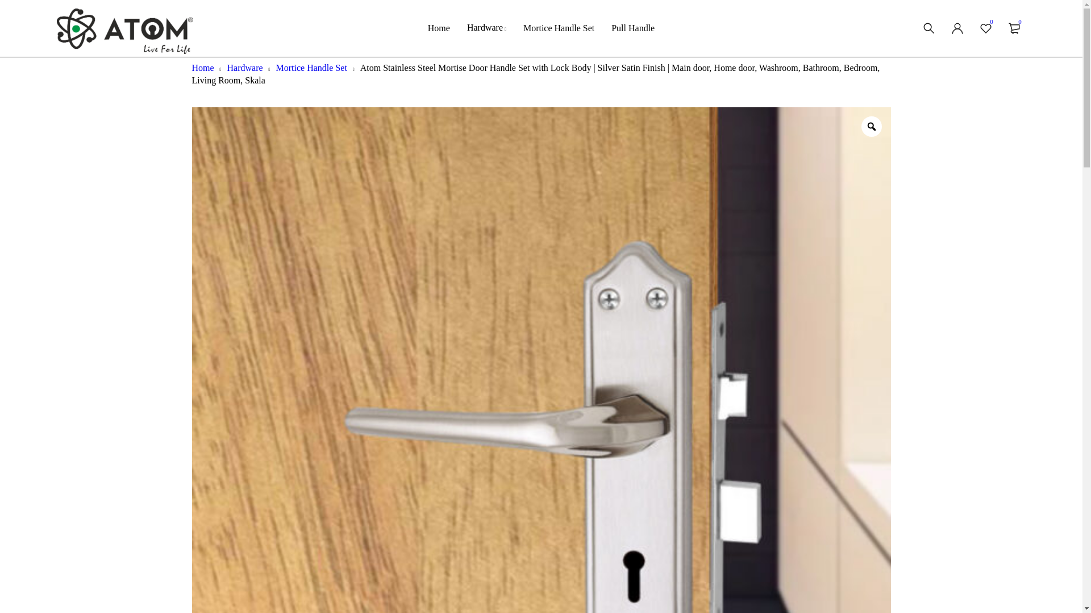 The image size is (1091, 613). I want to click on View your shopping cart, so click(1014, 28).